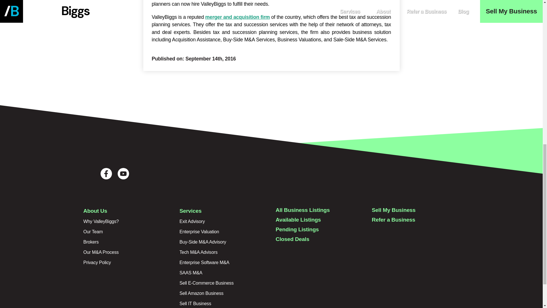 This screenshot has width=547, height=308. What do you see at coordinates (192, 221) in the screenshot?
I see `Exit Advisory` at bounding box center [192, 221].